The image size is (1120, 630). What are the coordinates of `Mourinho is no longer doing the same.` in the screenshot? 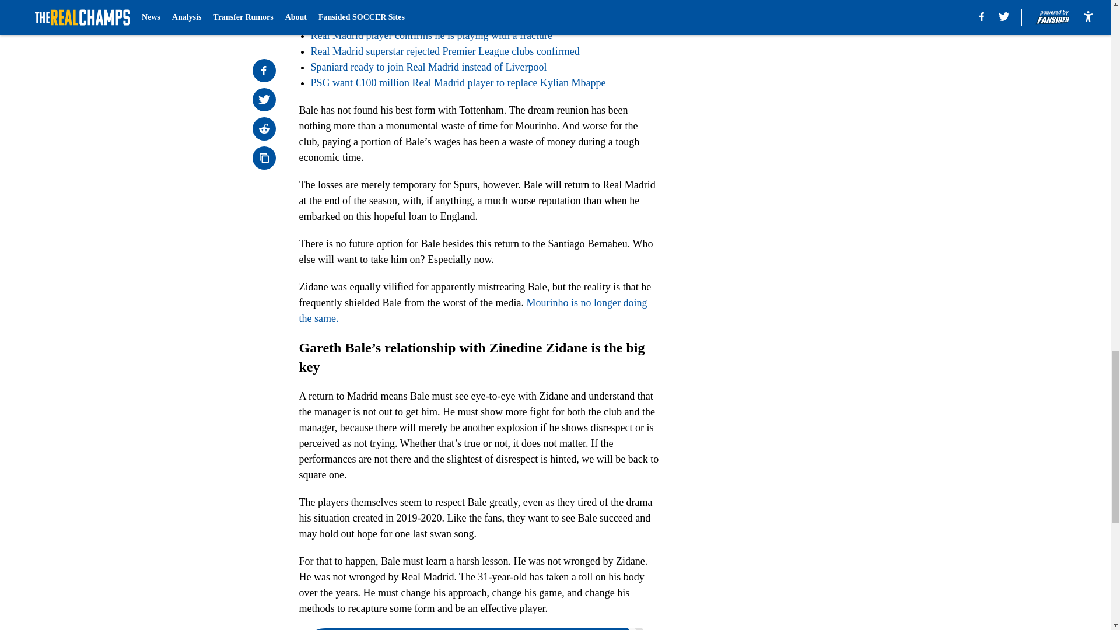 It's located at (473, 310).